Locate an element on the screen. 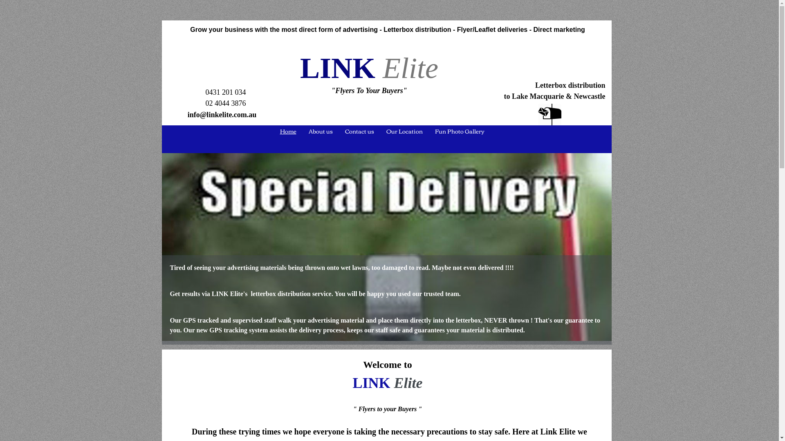  Contact us is located at coordinates (359, 131).